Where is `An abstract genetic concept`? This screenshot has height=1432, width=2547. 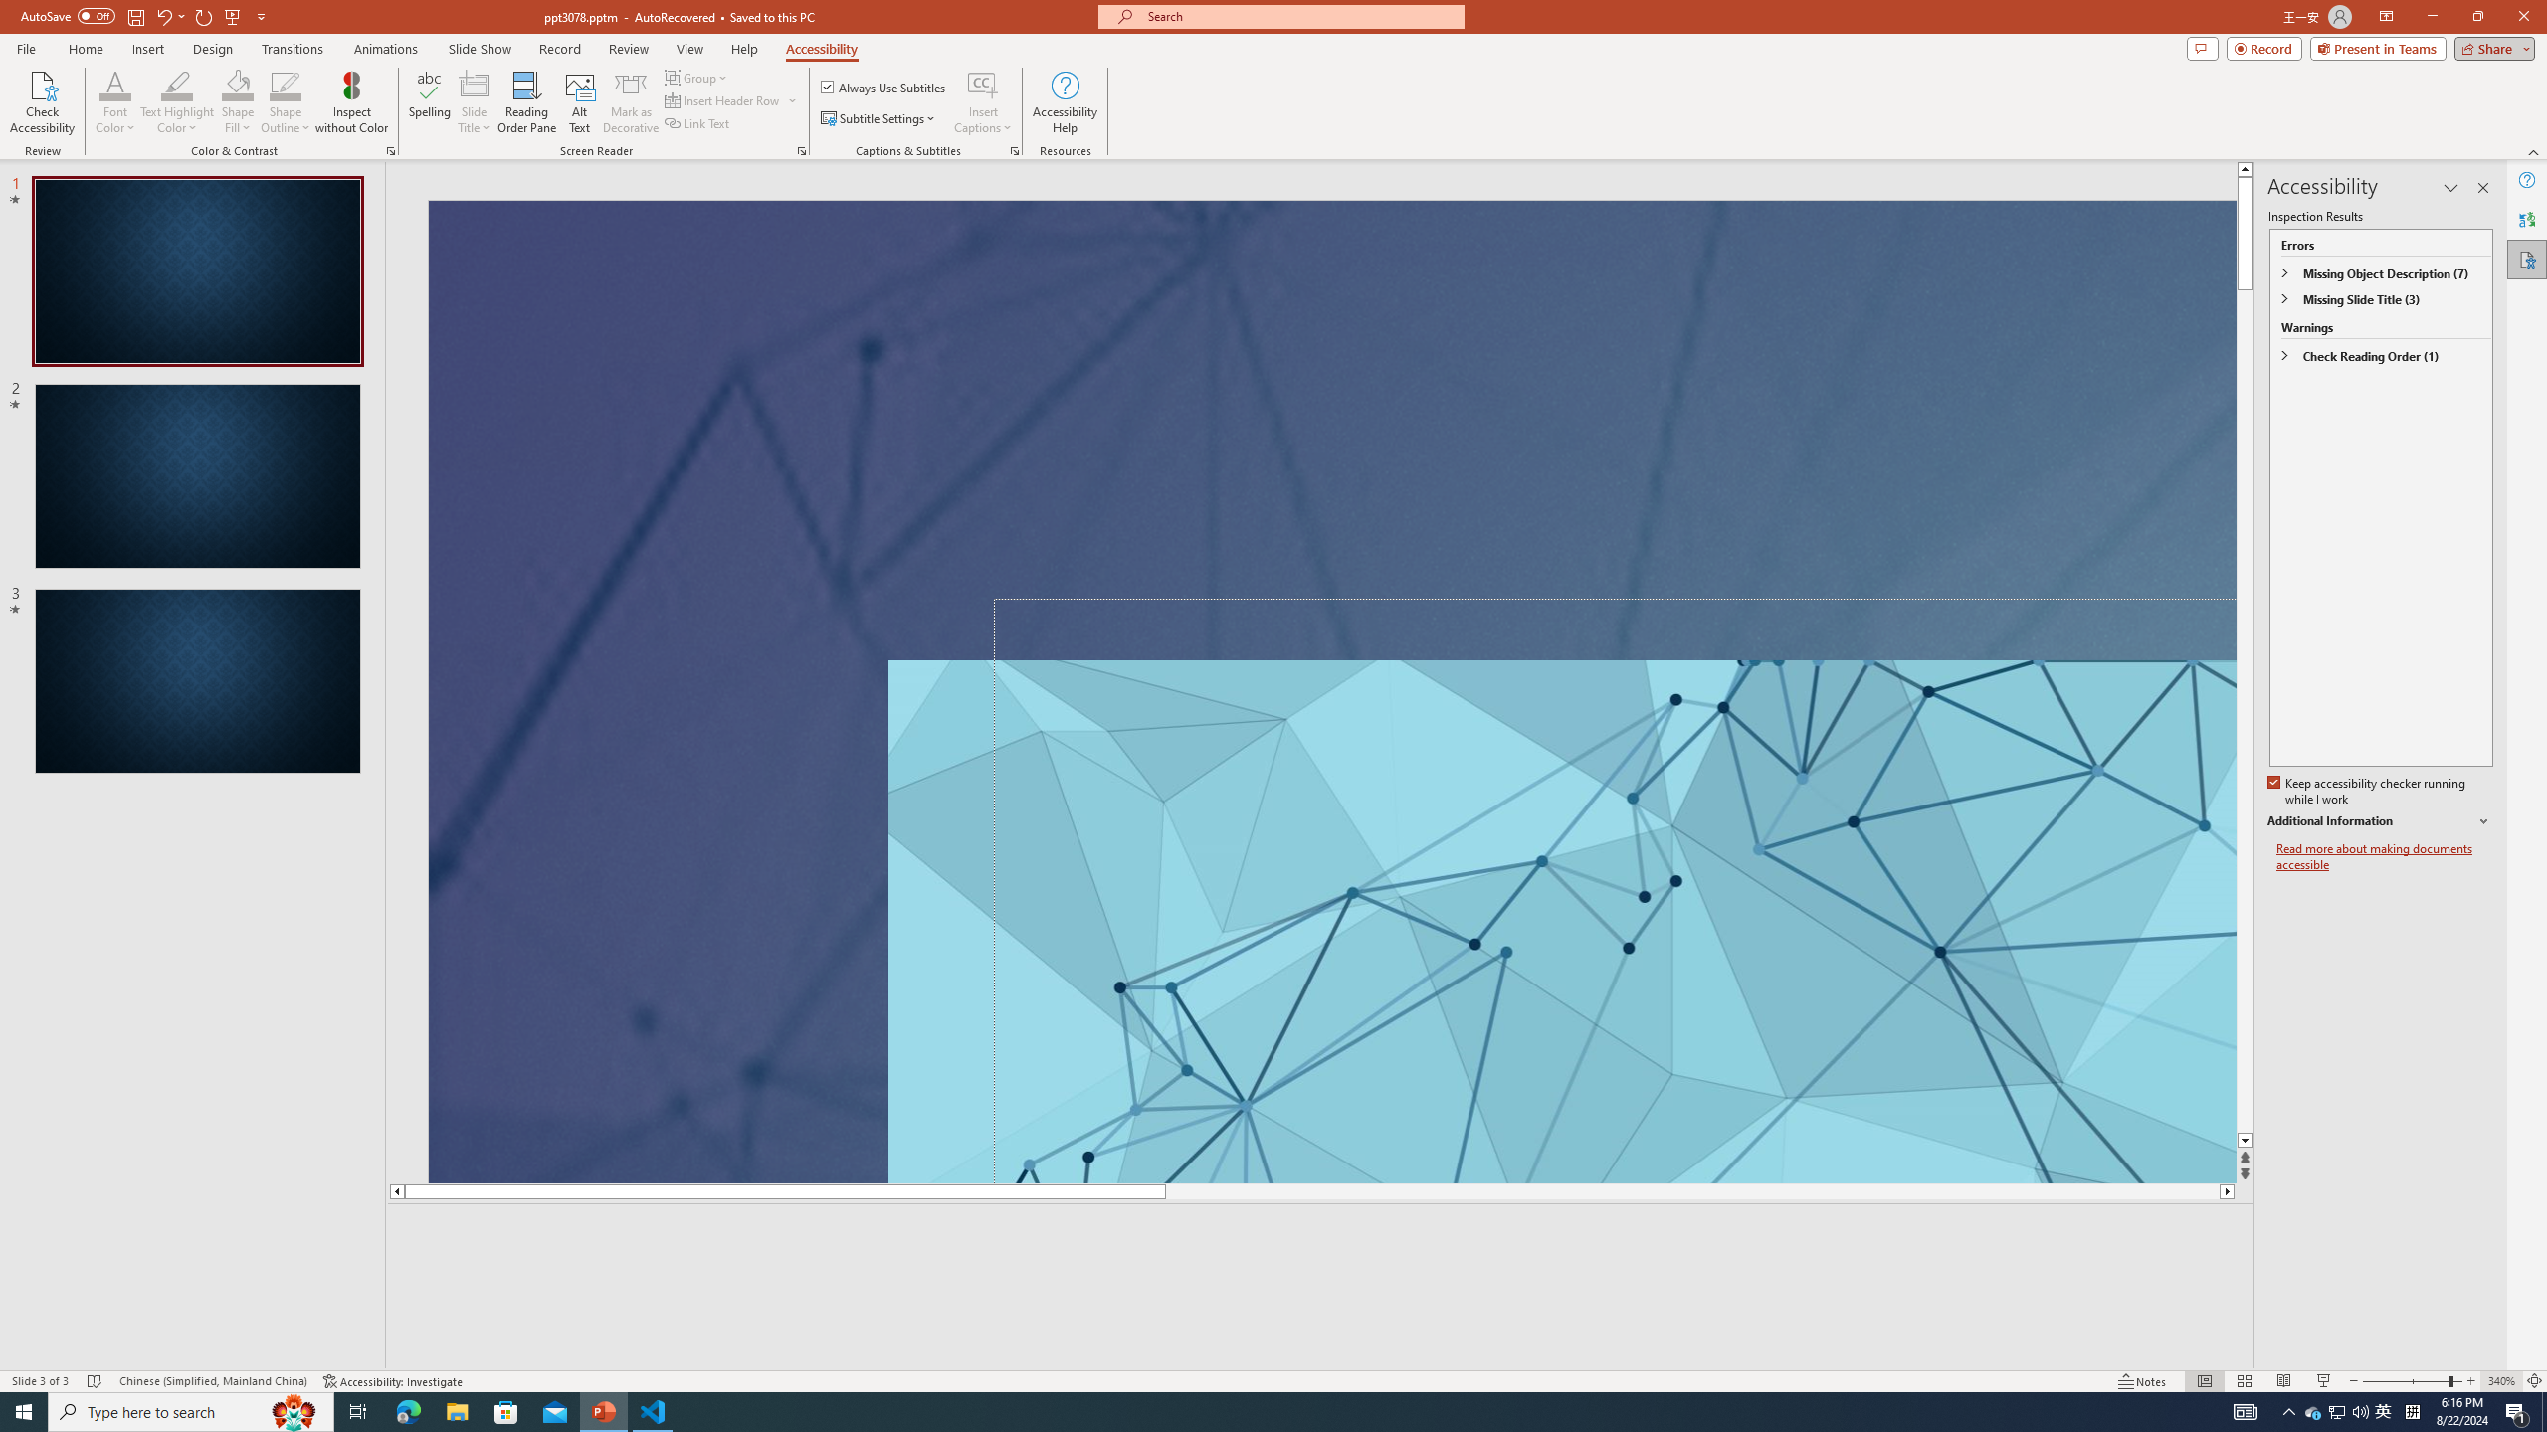 An abstract genetic concept is located at coordinates (1331, 691).